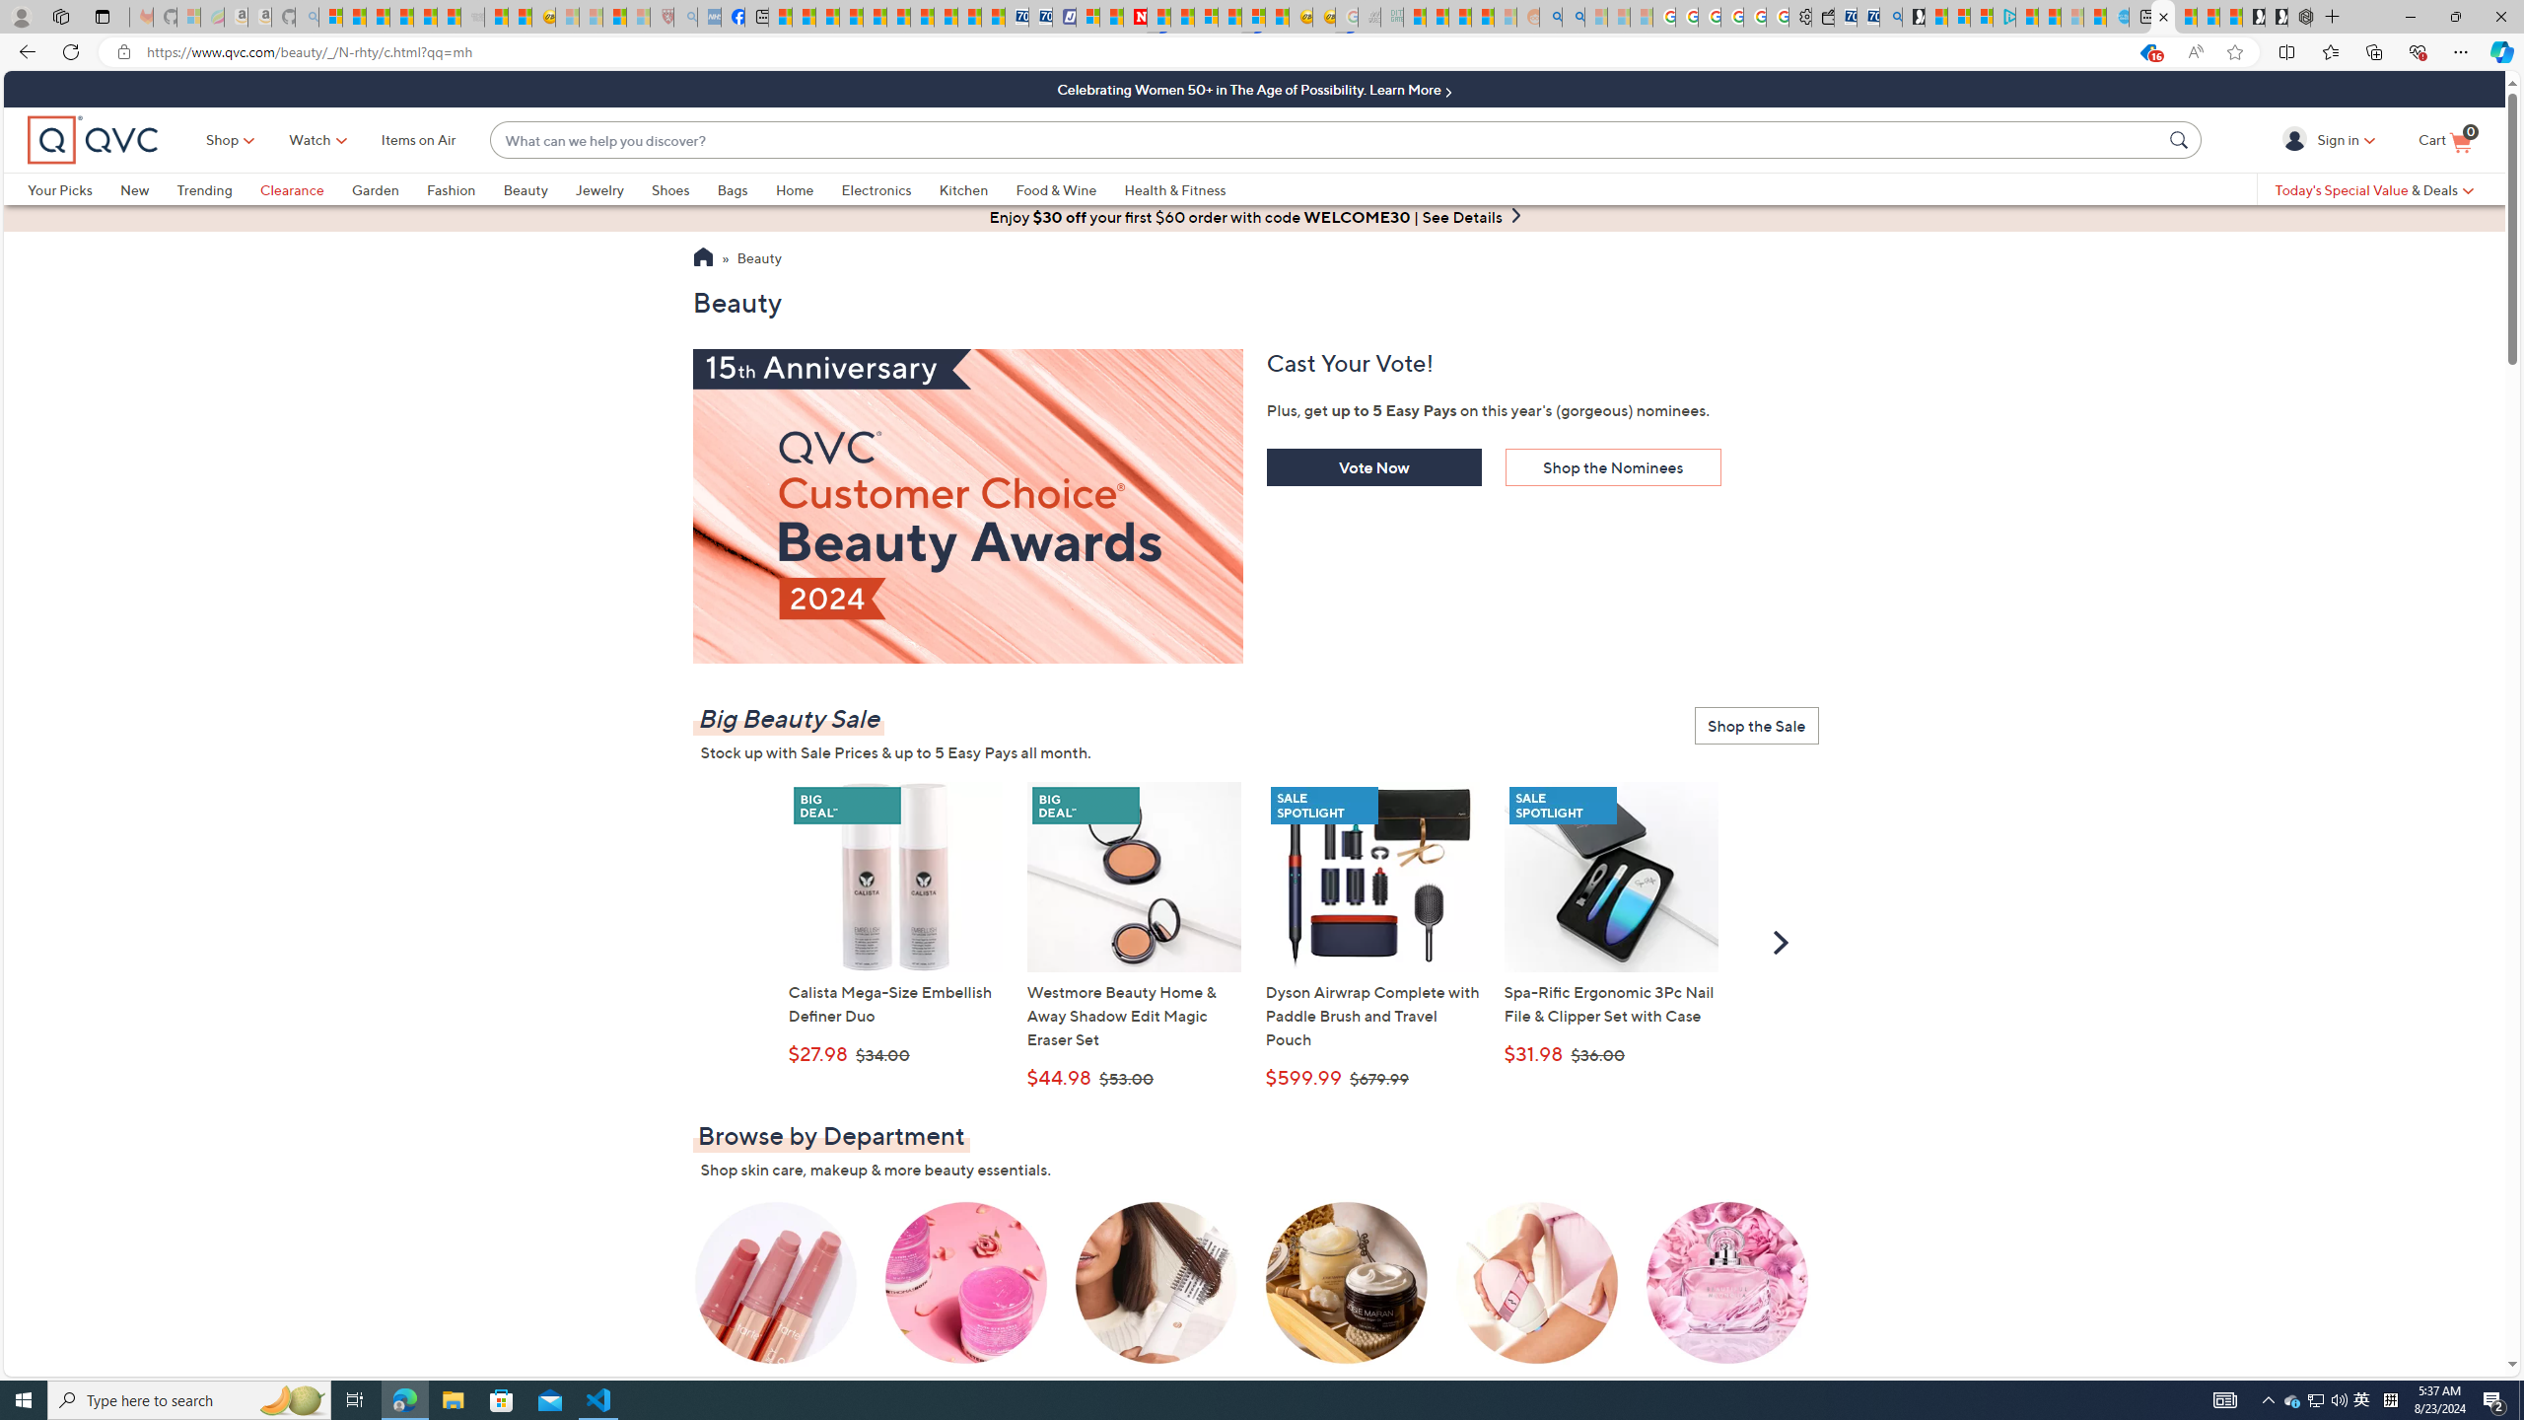  What do you see at coordinates (379, 17) in the screenshot?
I see `The Weather Channel - MSN` at bounding box center [379, 17].